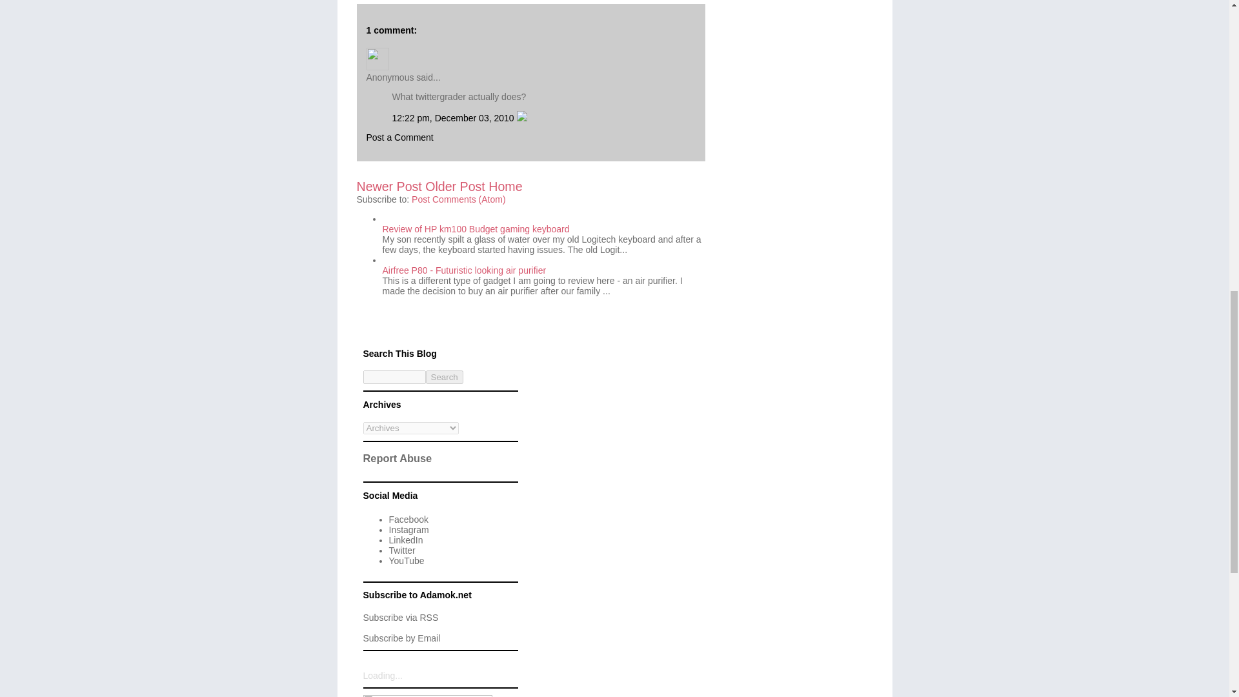  I want to click on YouTube, so click(406, 560).